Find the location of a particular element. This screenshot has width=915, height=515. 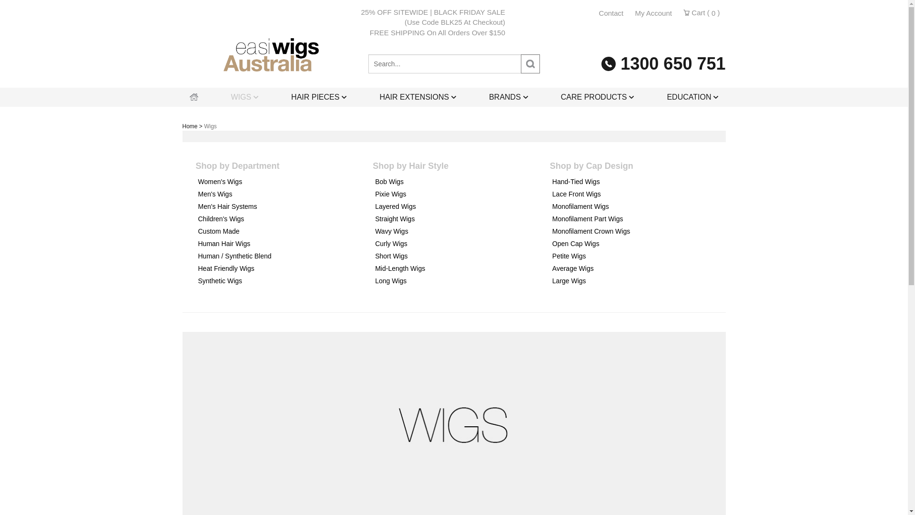

Home is located at coordinates (190, 126).